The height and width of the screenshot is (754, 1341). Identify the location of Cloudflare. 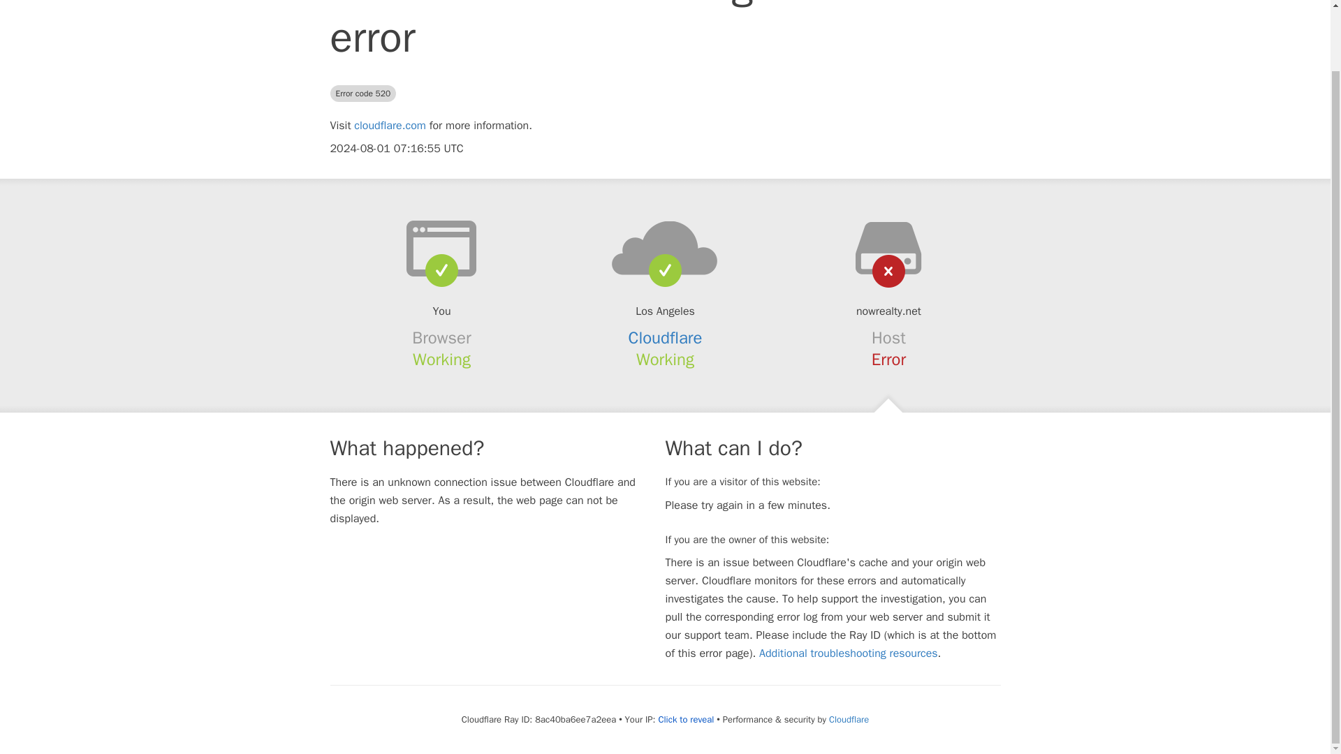
(849, 719).